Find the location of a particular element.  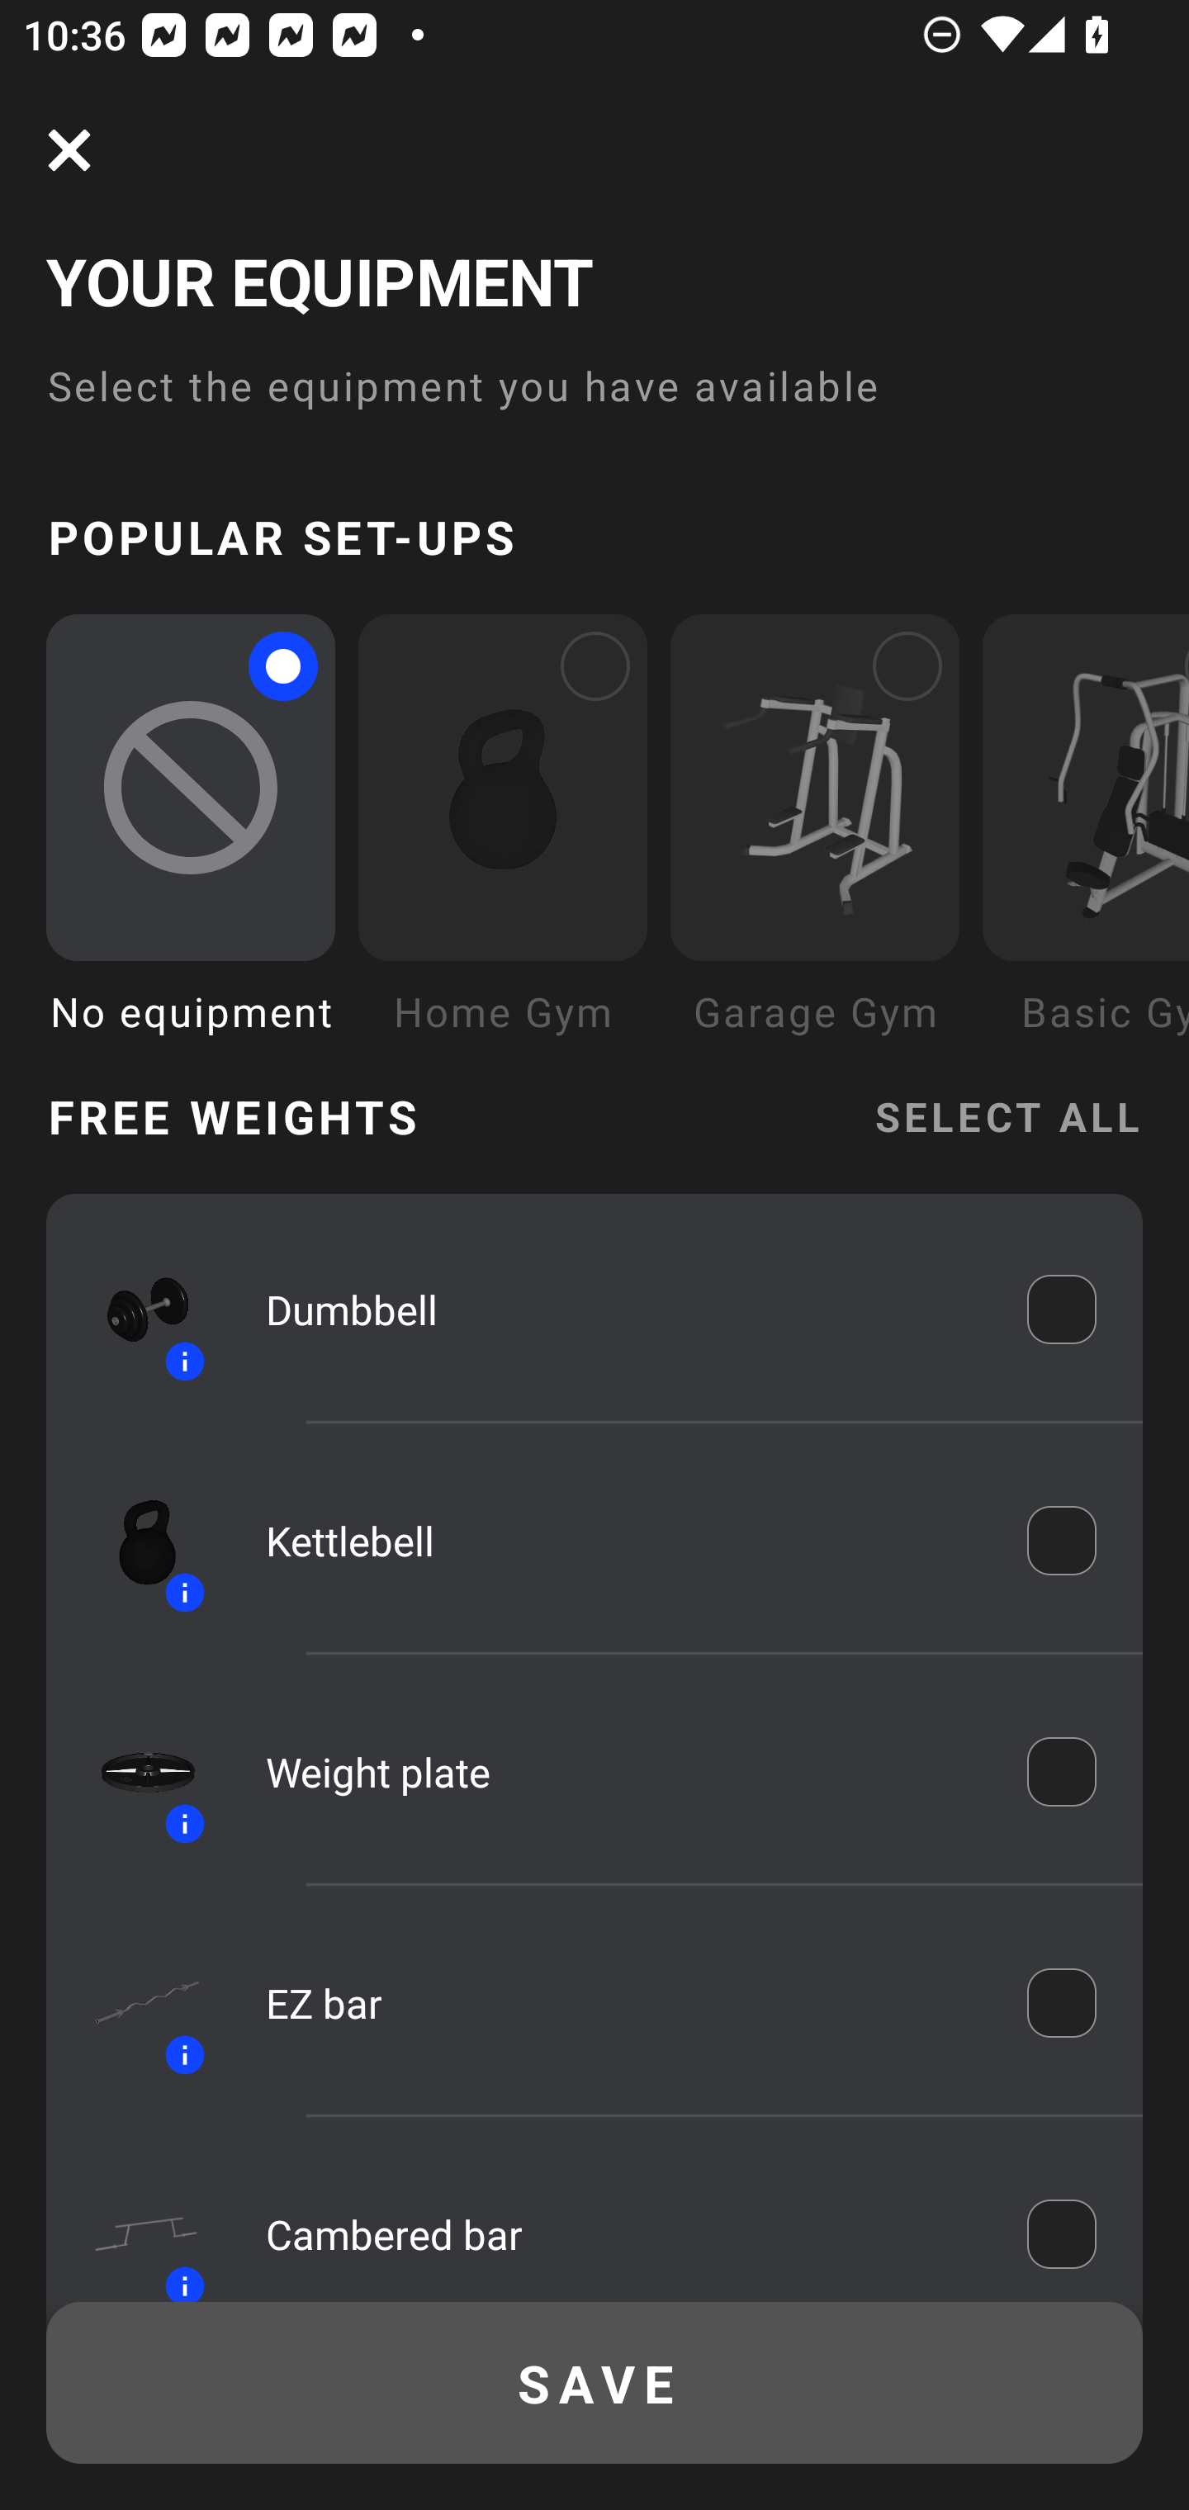

Navigation icon is located at coordinates (69, 150).